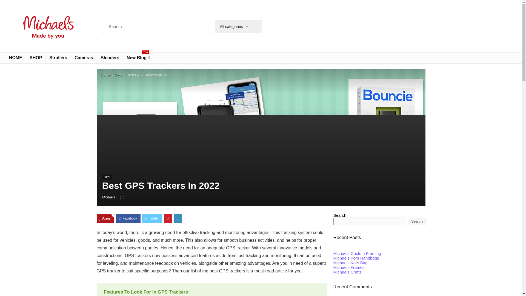 This screenshot has height=296, width=526. I want to click on HOME, so click(138, 58).